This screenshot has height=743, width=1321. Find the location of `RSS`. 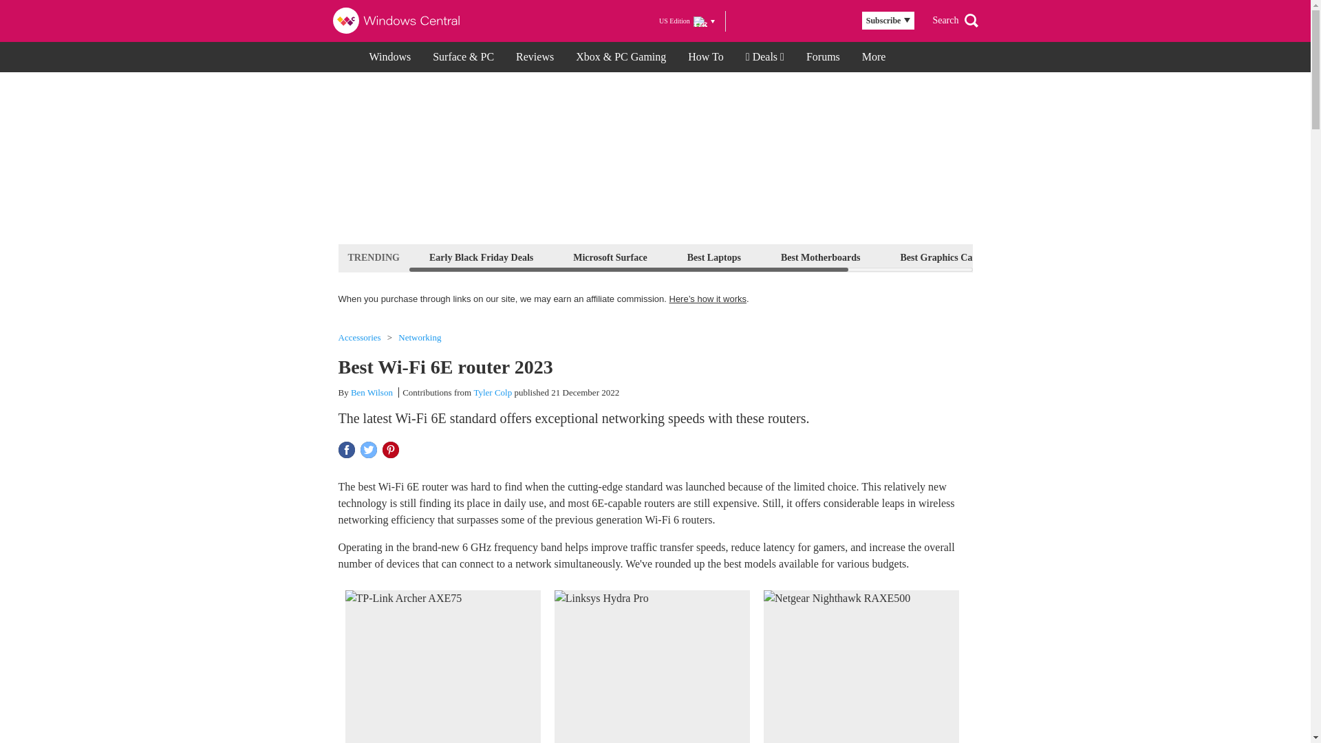

RSS is located at coordinates (834, 21).